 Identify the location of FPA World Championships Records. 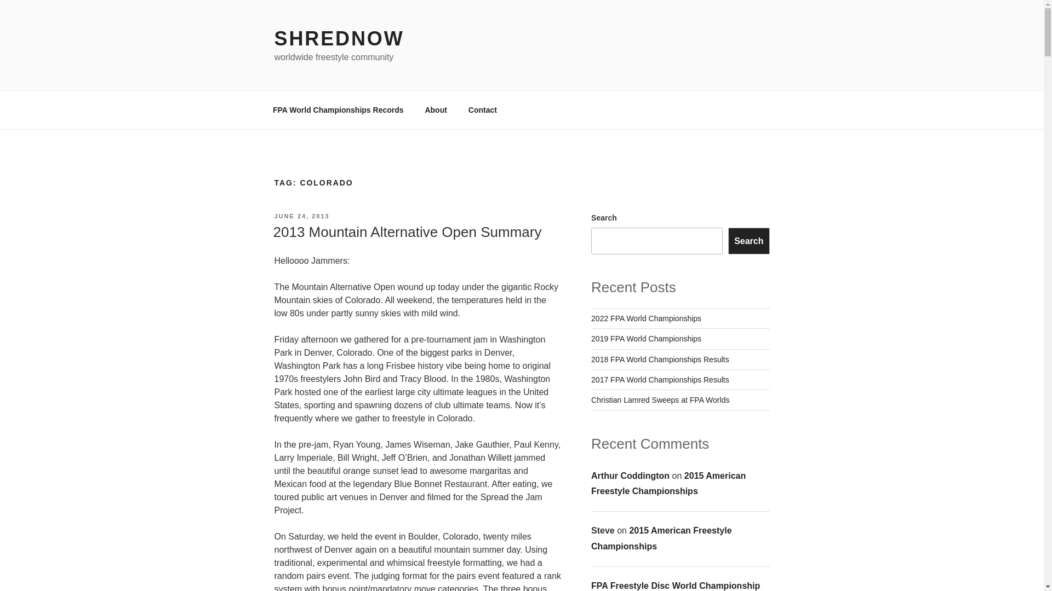
(338, 109).